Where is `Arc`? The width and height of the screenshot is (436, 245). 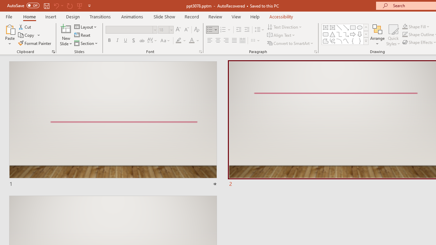
Arc is located at coordinates (339, 41).